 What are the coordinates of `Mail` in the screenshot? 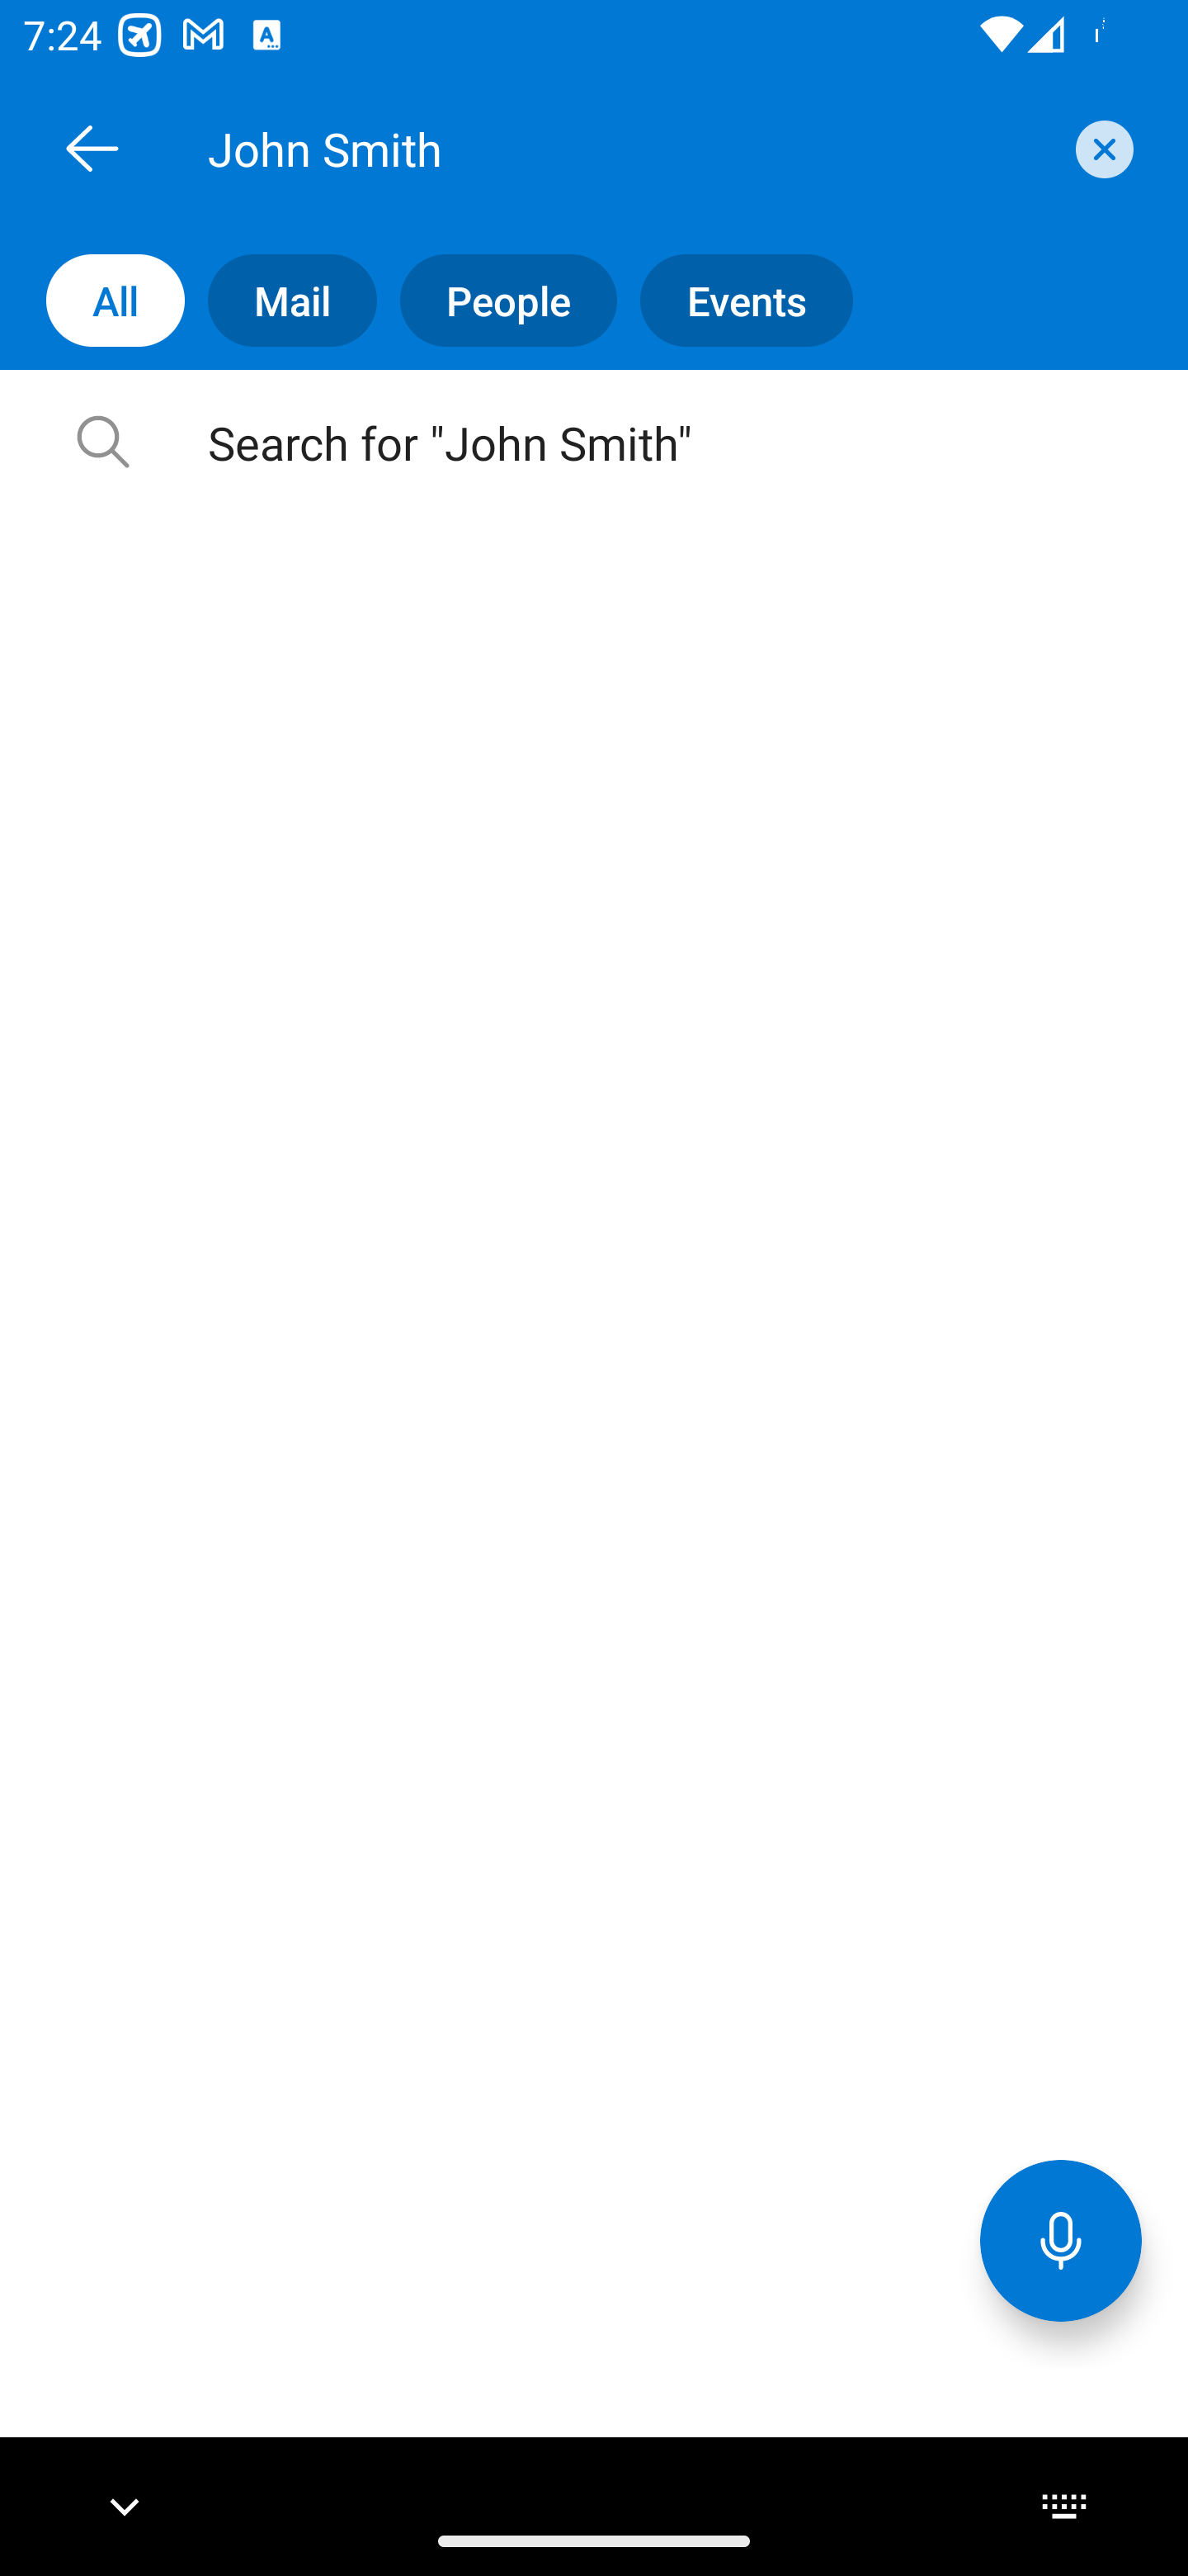 It's located at (280, 301).